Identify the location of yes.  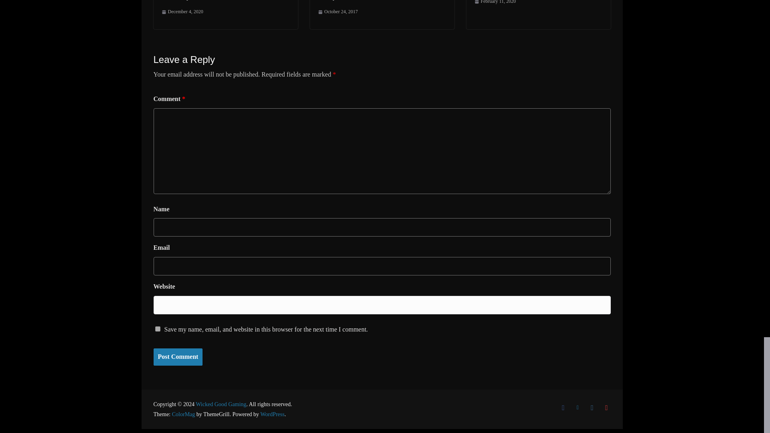
(157, 329).